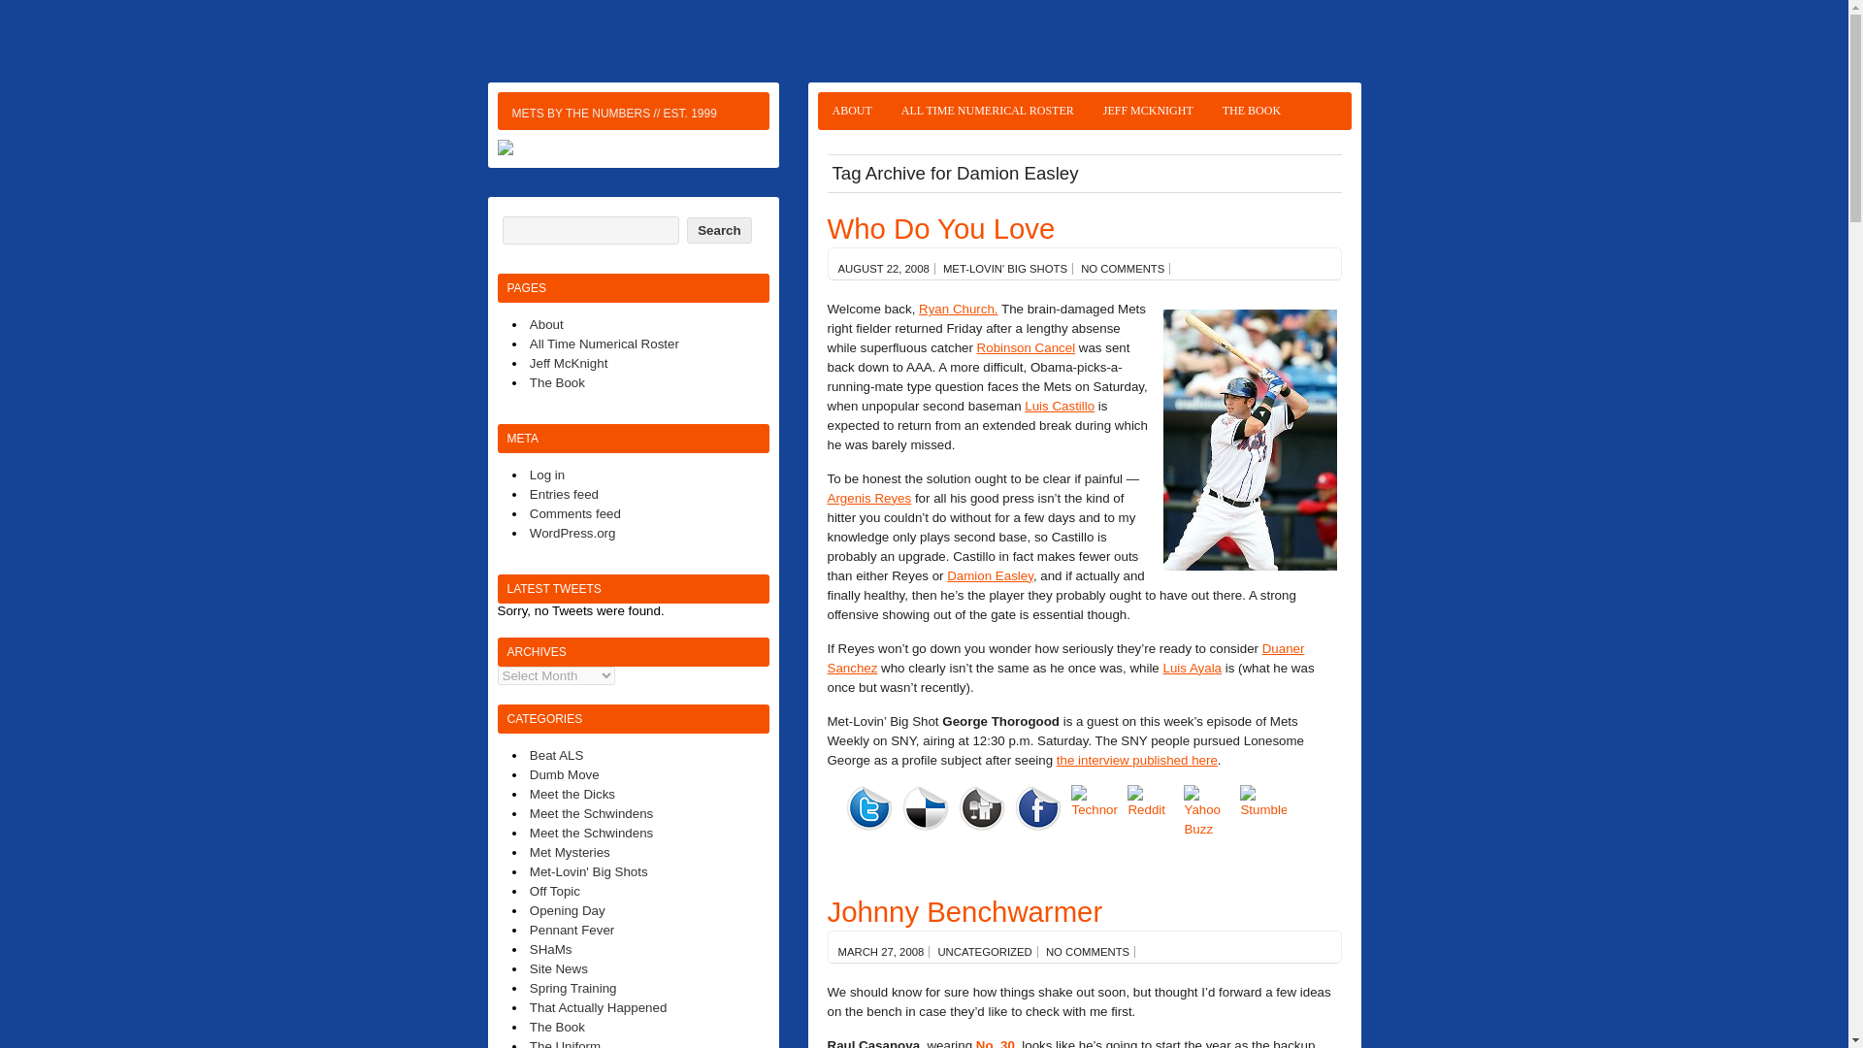  I want to click on Facebook, so click(1038, 807).